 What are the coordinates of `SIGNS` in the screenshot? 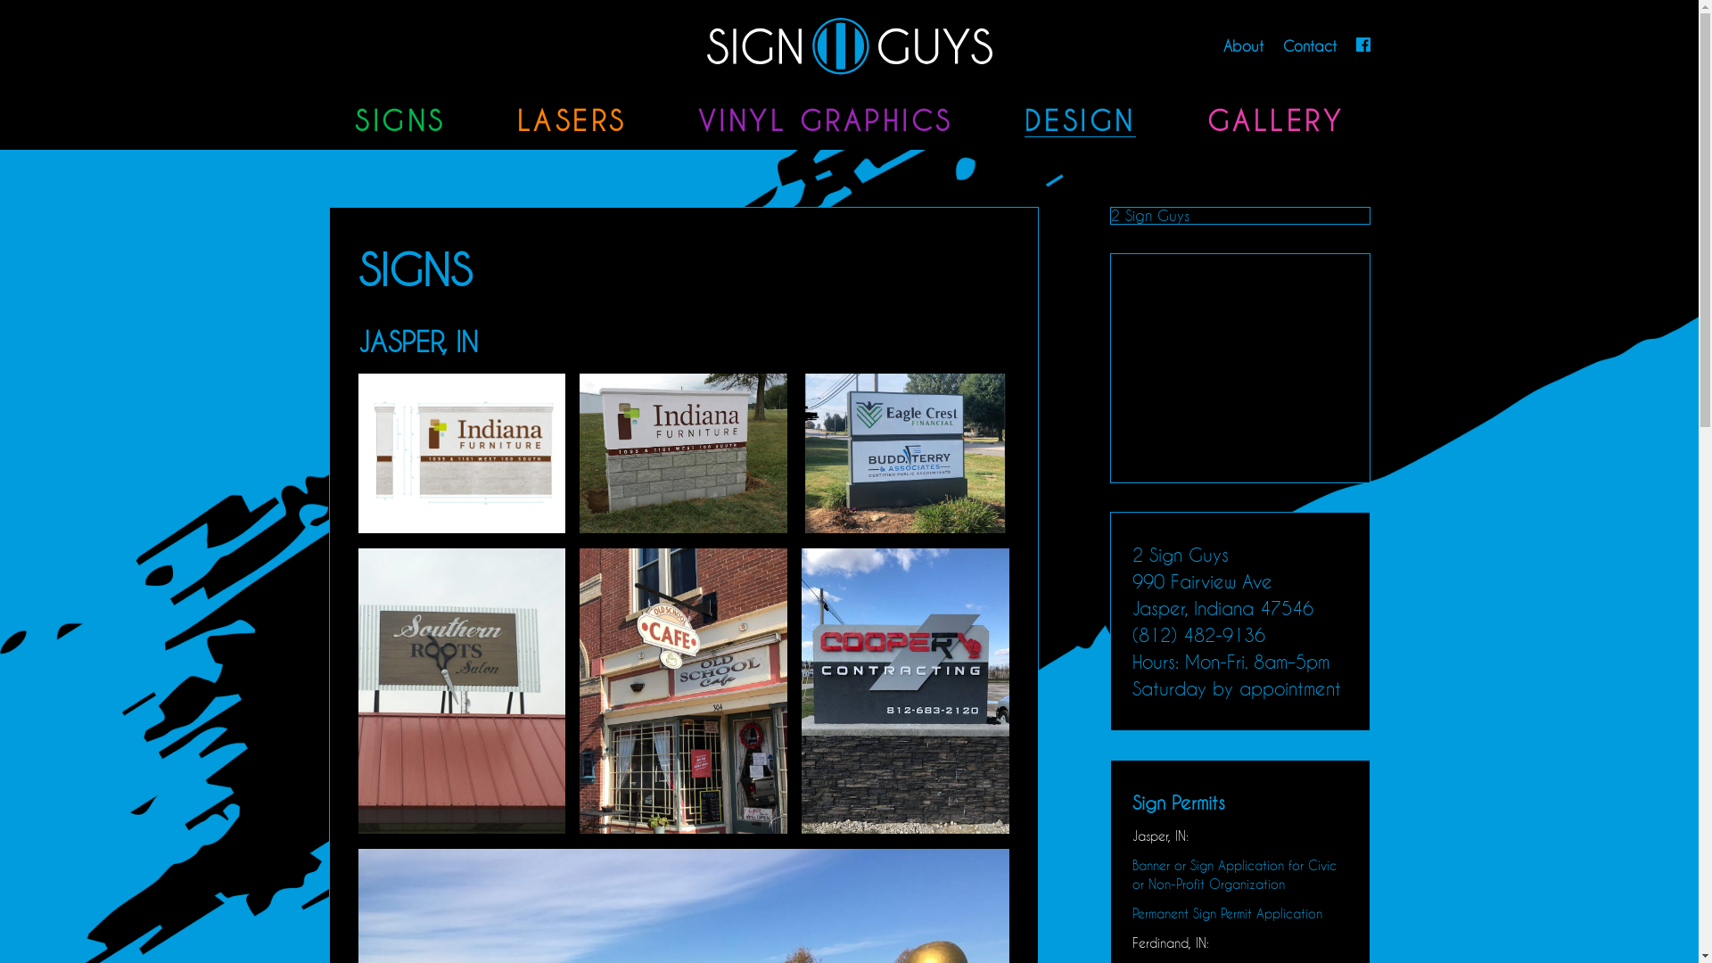 It's located at (400, 121).